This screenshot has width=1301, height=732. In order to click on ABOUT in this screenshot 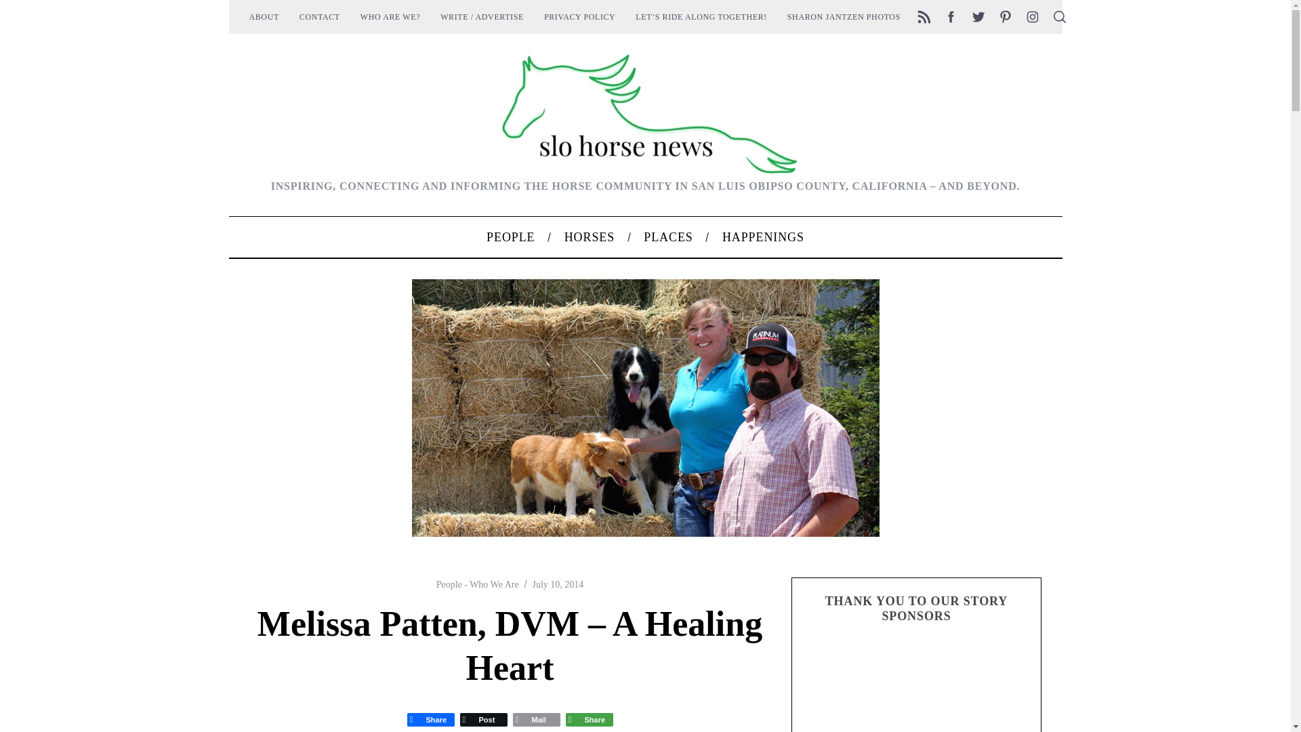, I will do `click(263, 16)`.